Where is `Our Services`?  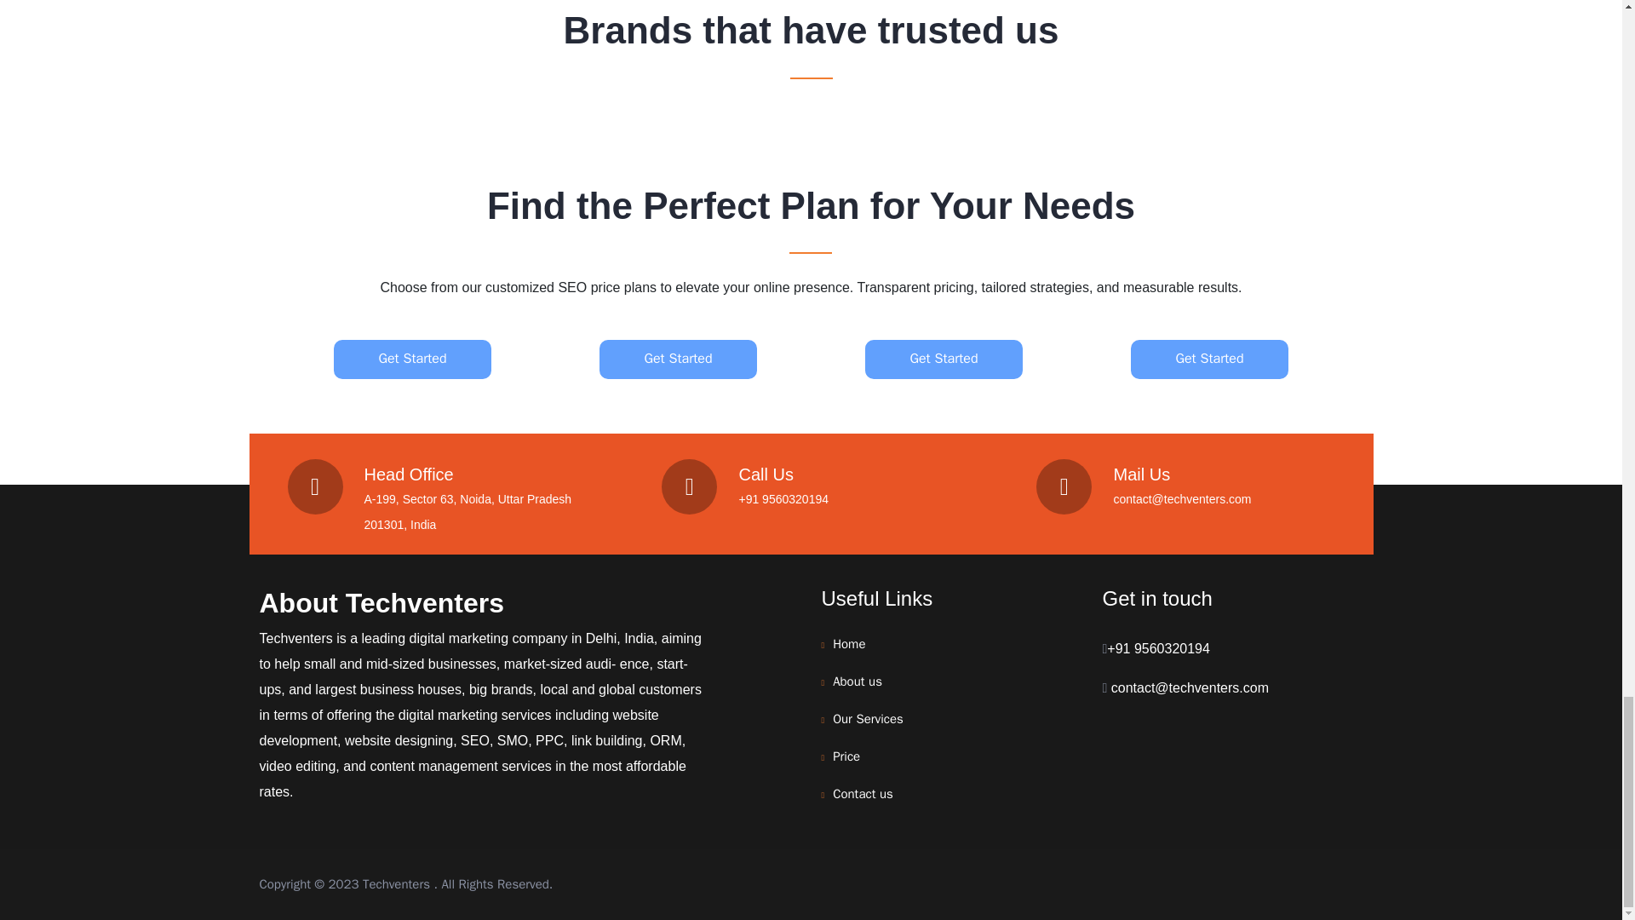
Our Services is located at coordinates (868, 719).